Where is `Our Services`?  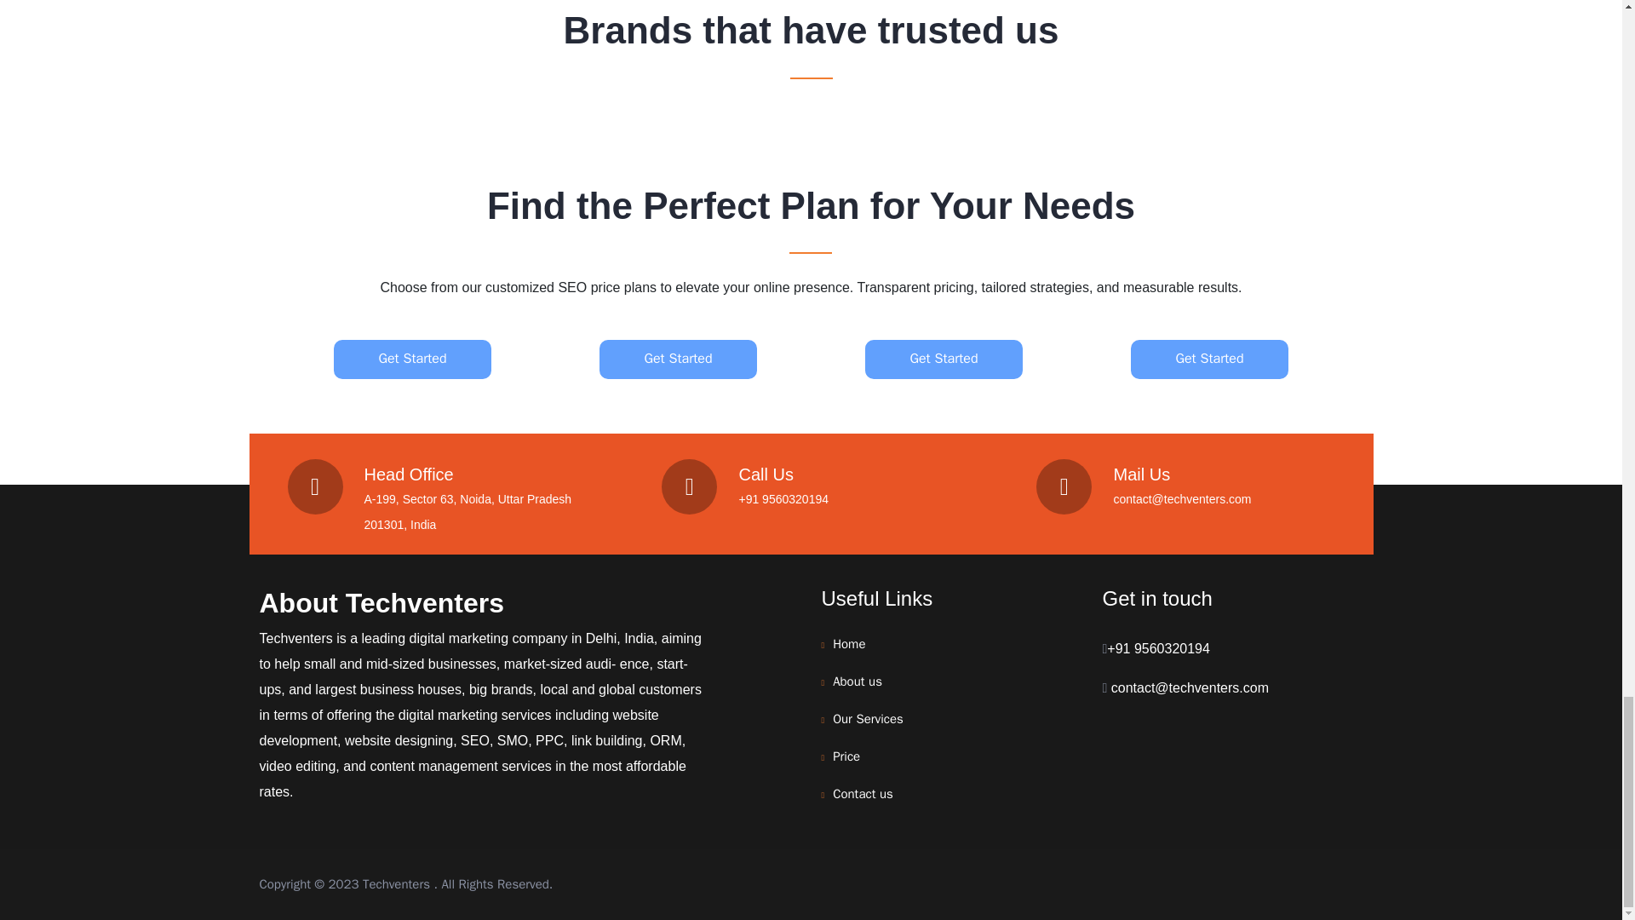
Our Services is located at coordinates (868, 719).